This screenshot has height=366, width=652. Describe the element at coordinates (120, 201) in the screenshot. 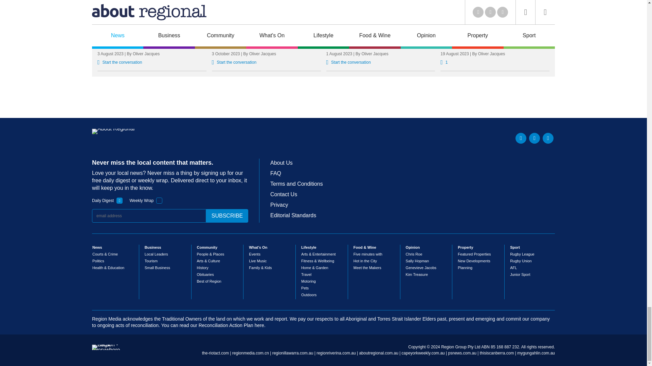

I see `1` at that location.